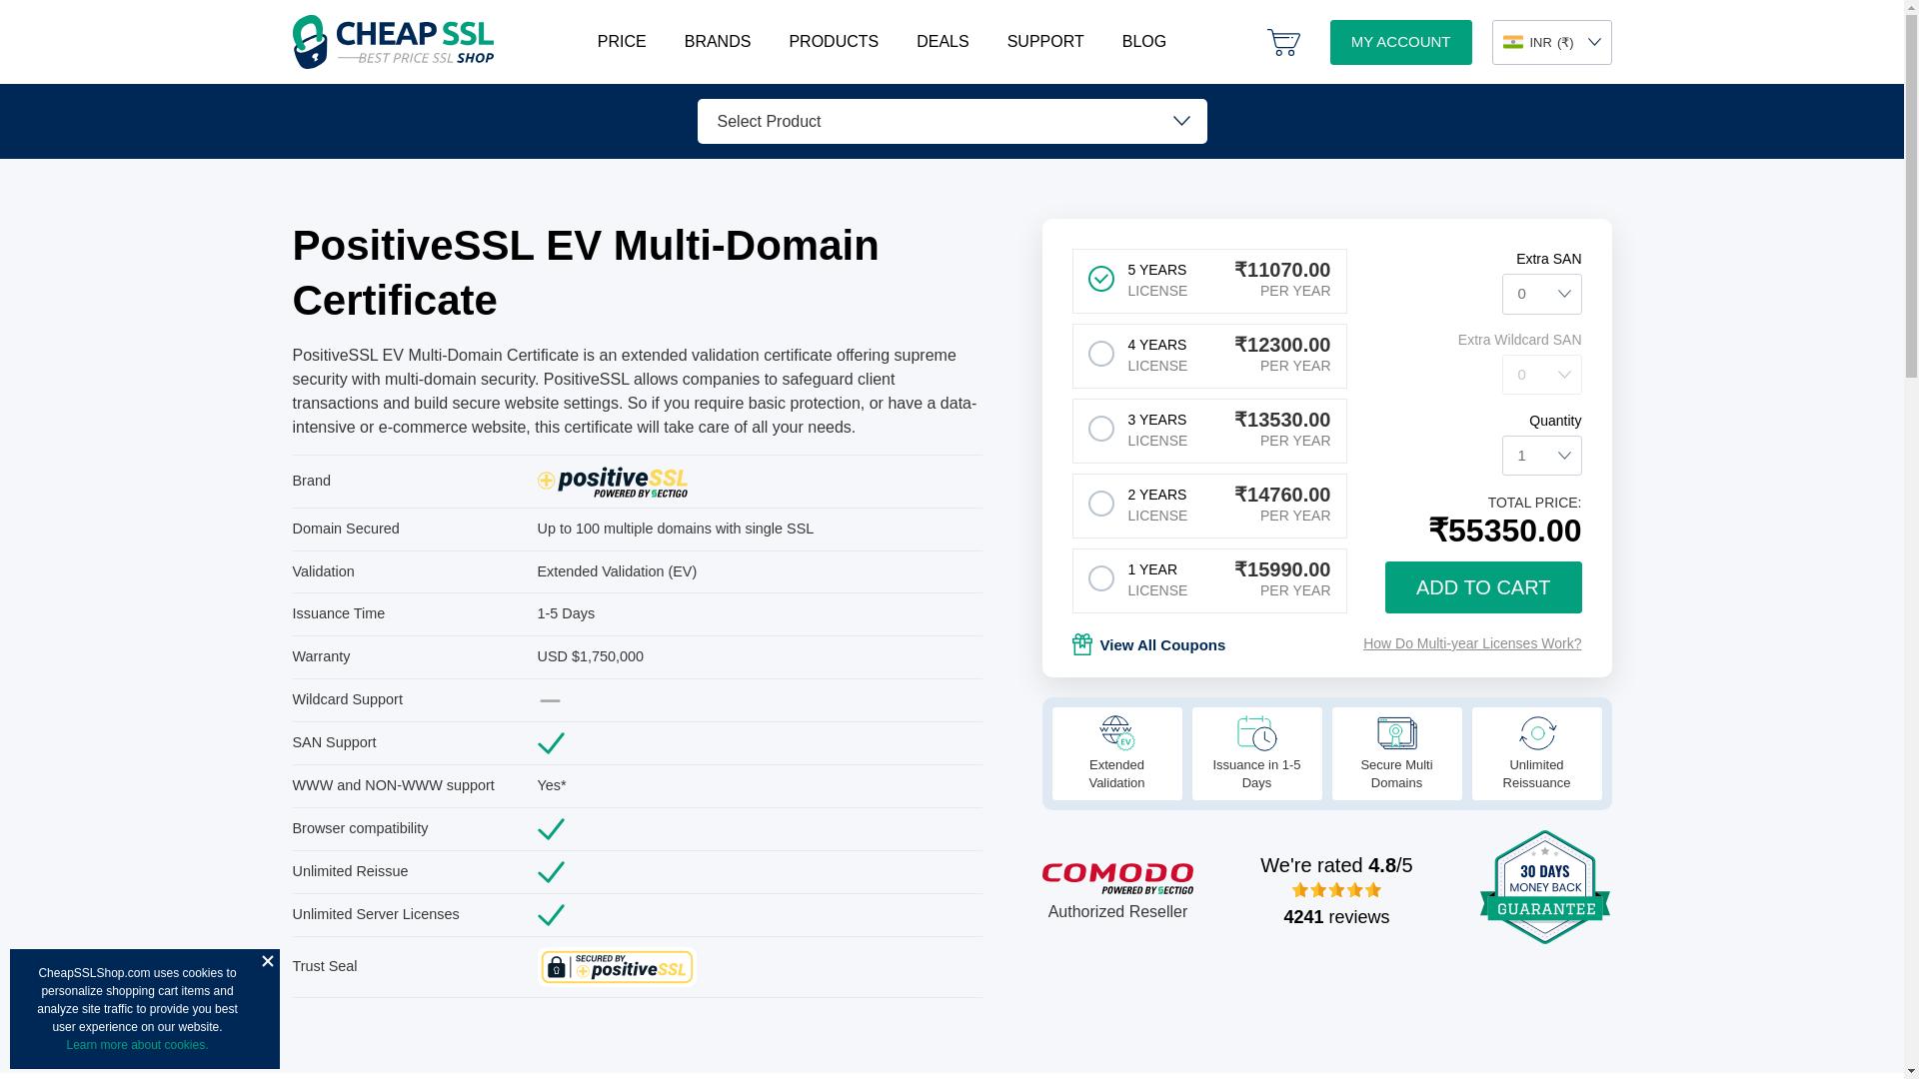 The image size is (1919, 1079). What do you see at coordinates (1400, 42) in the screenshot?
I see `MY ACCOUNT` at bounding box center [1400, 42].